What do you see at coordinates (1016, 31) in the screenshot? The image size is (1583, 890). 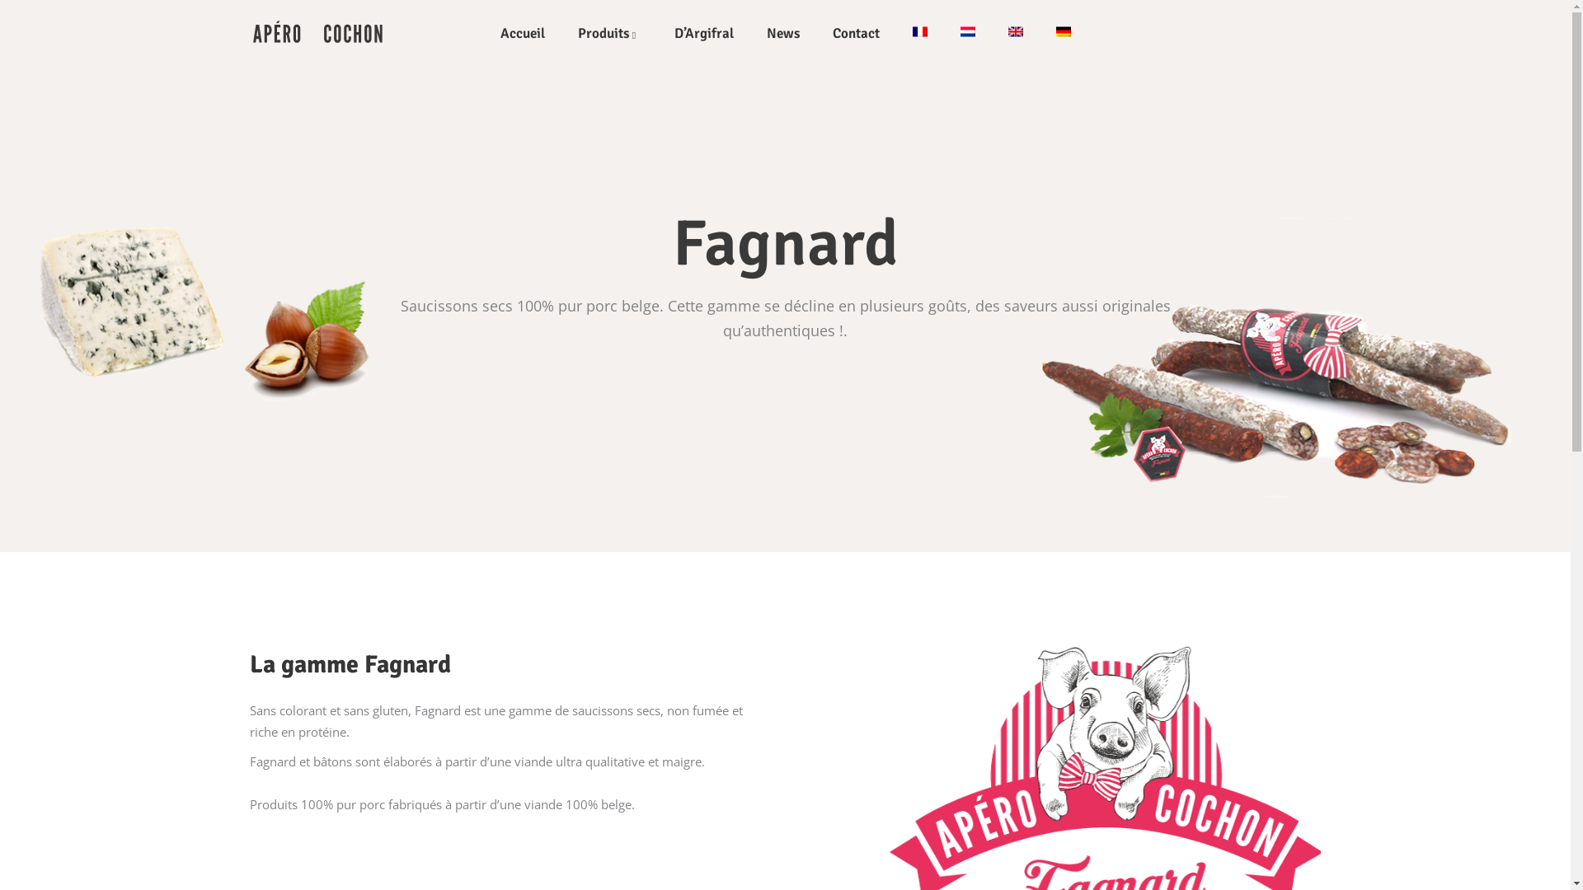 I see `English` at bounding box center [1016, 31].